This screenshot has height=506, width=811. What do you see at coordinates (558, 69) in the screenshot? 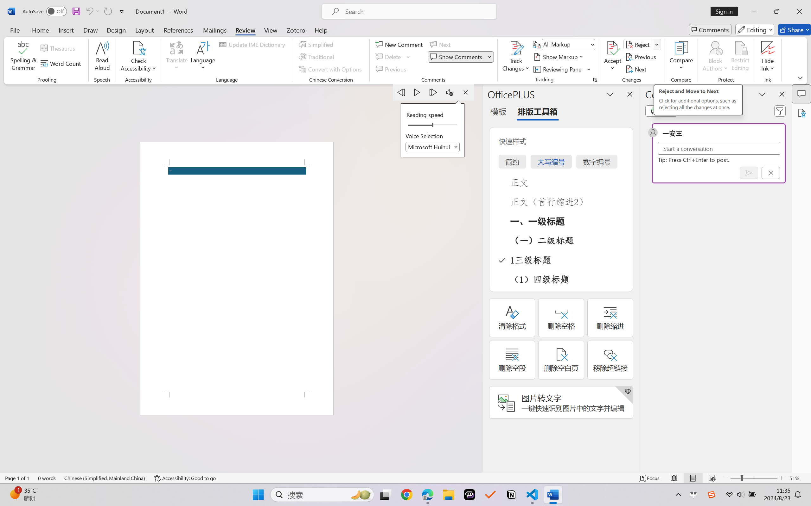
I see `Reviewing Pane` at bounding box center [558, 69].